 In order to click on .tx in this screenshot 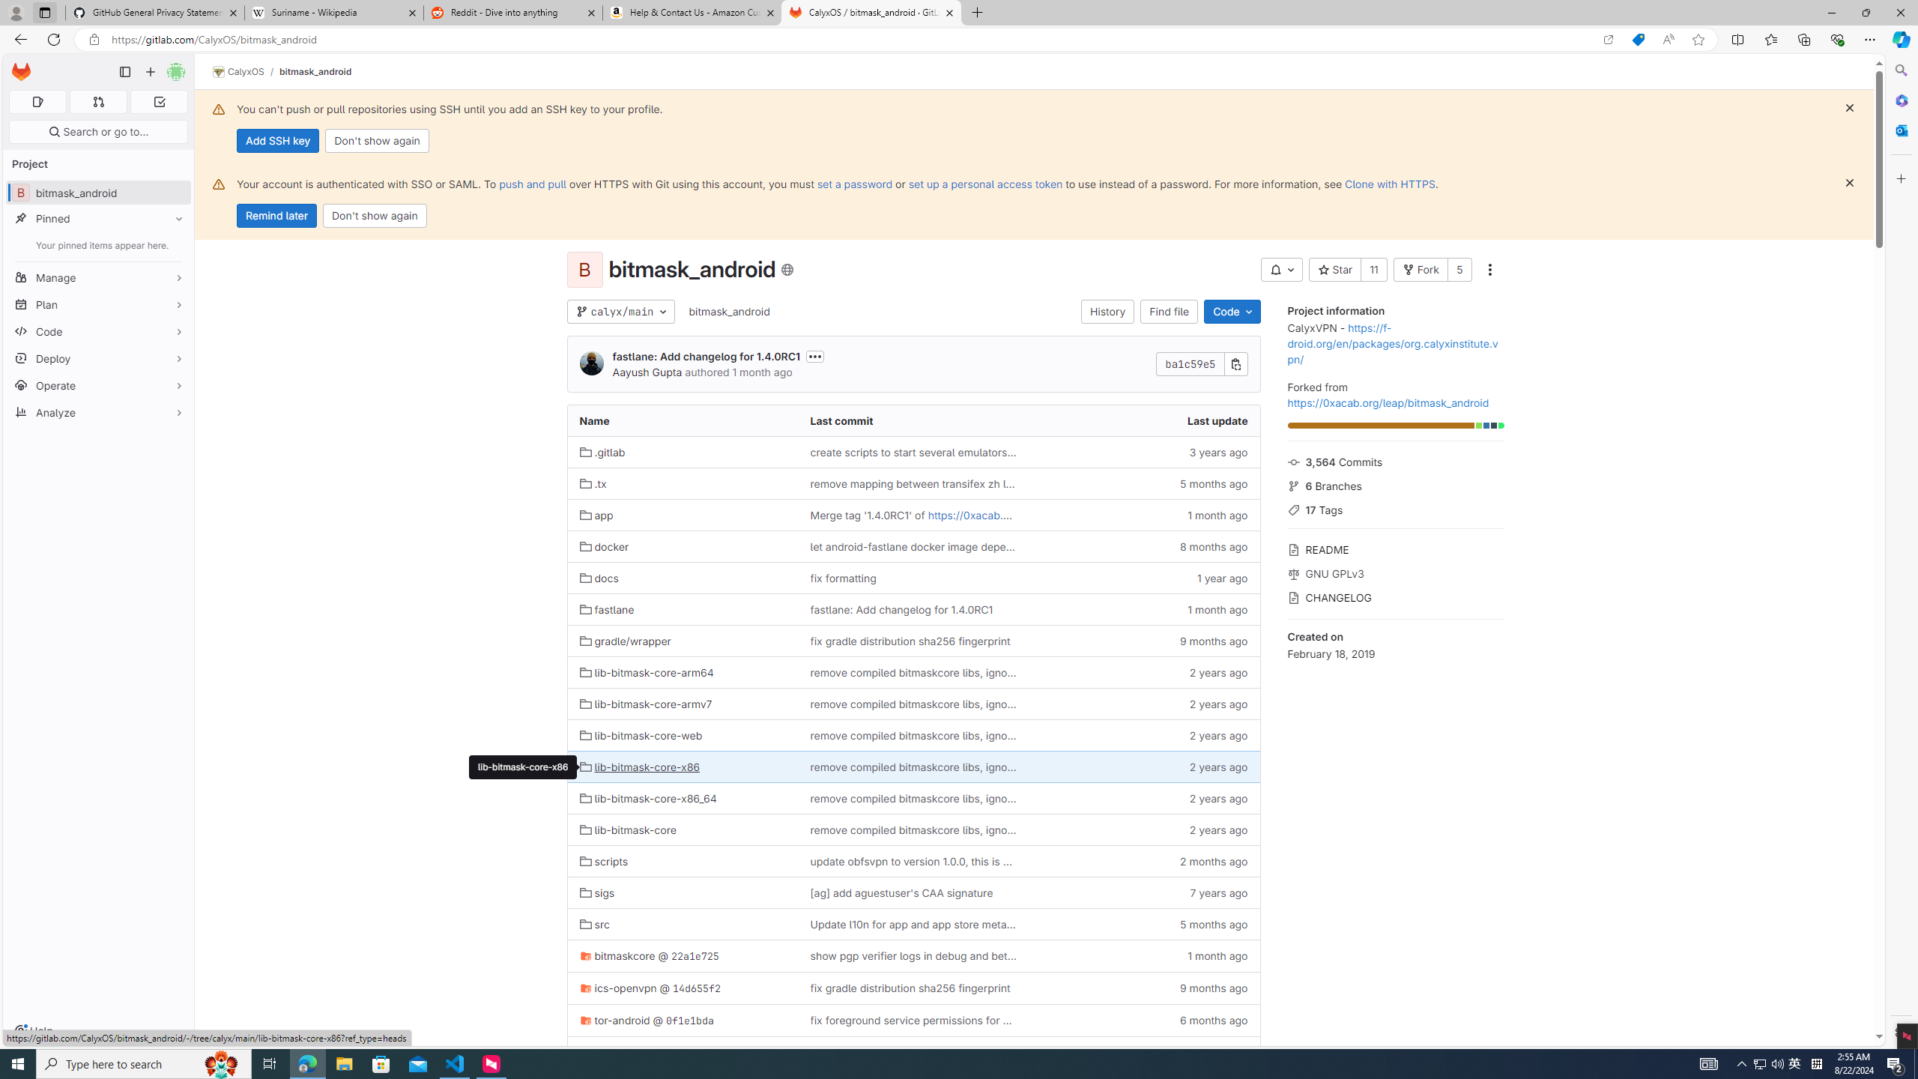, I will do `click(682, 483)`.